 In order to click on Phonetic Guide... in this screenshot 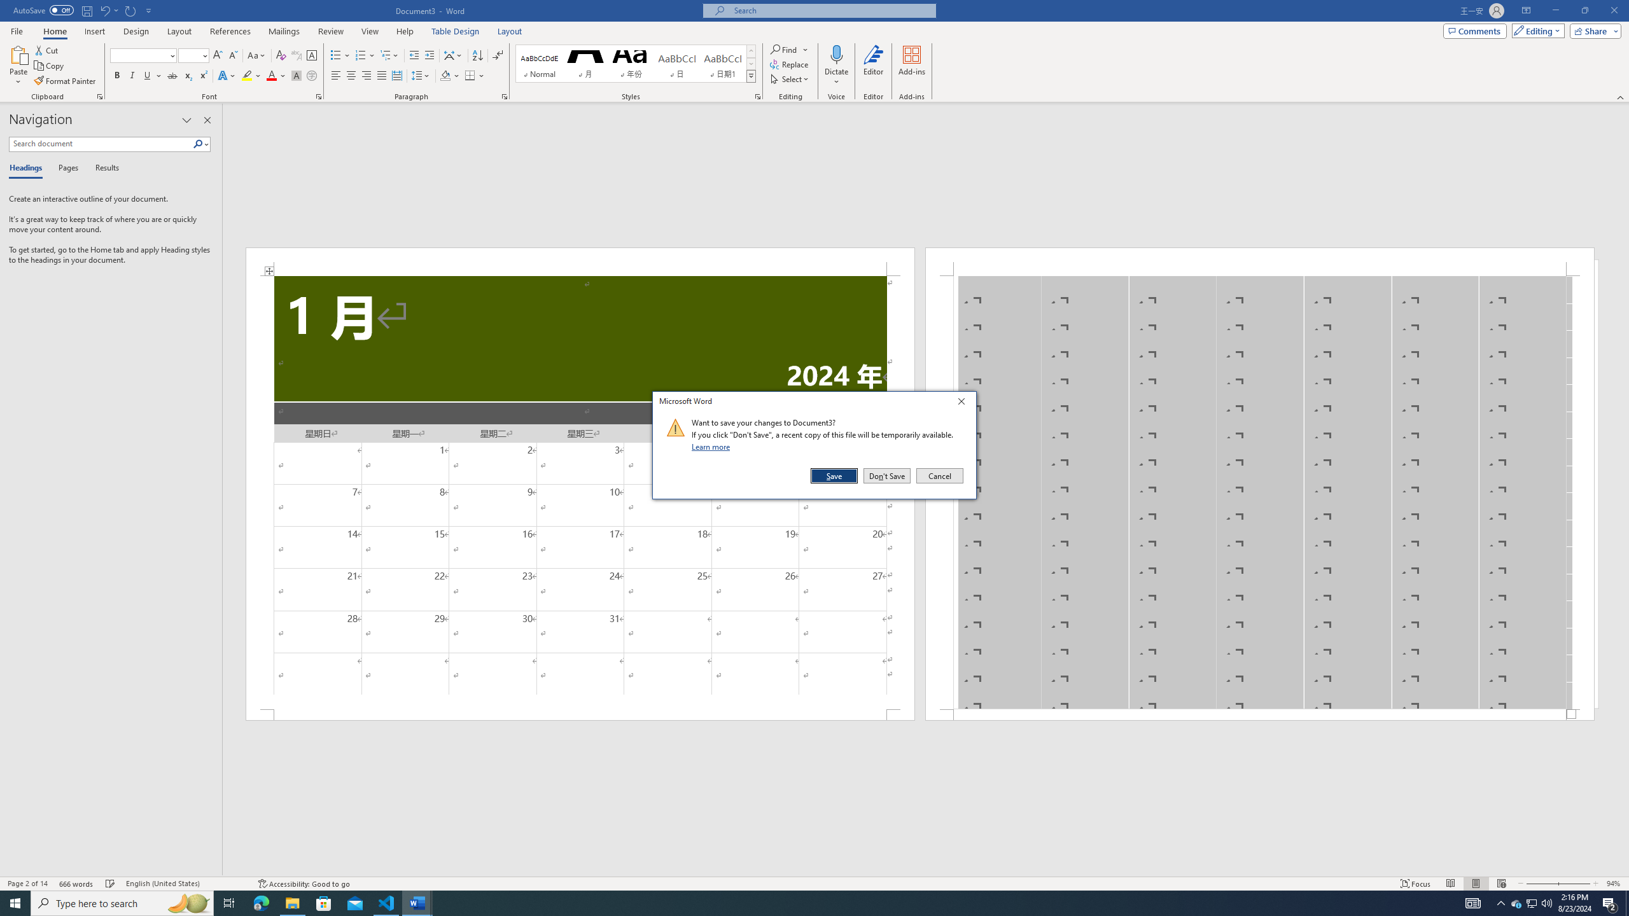, I will do `click(297, 56)`.